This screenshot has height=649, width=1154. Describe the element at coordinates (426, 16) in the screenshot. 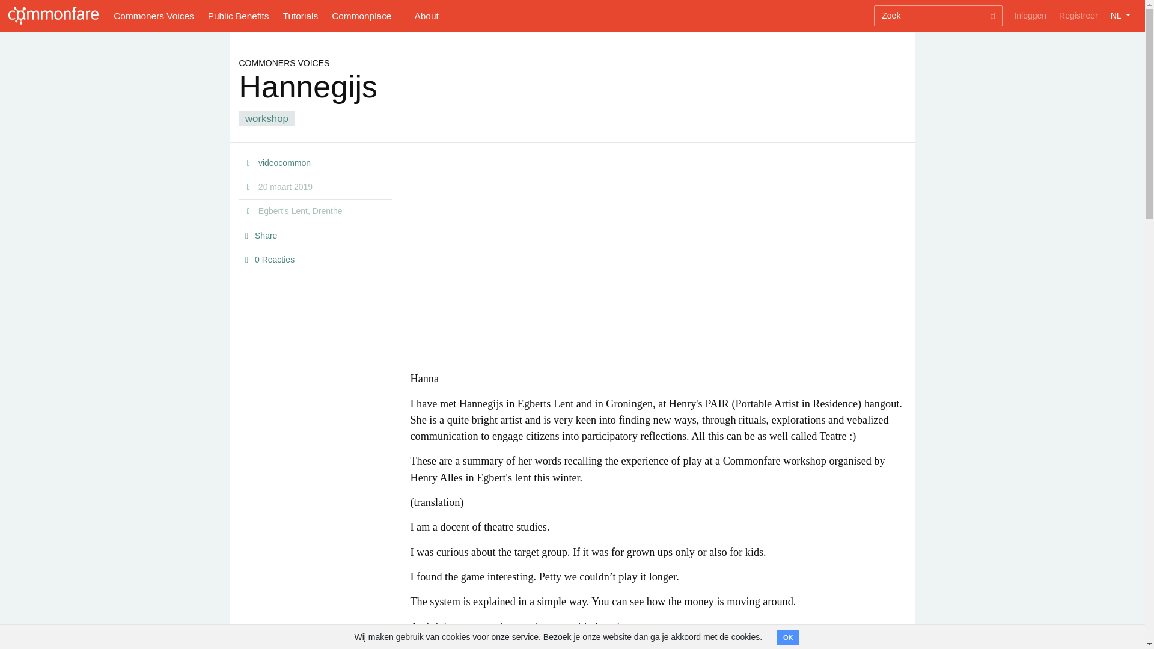

I see `About` at that location.